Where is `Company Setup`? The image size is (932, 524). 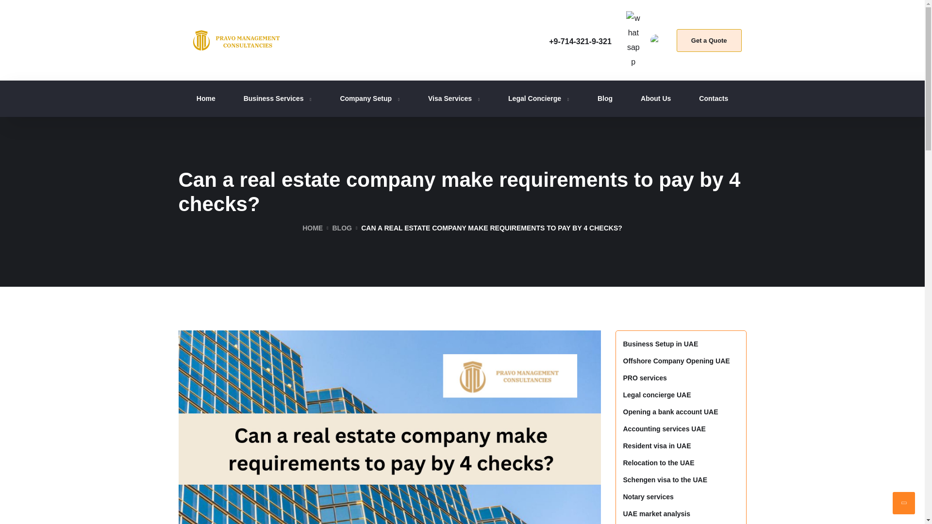
Company Setup is located at coordinates (370, 99).